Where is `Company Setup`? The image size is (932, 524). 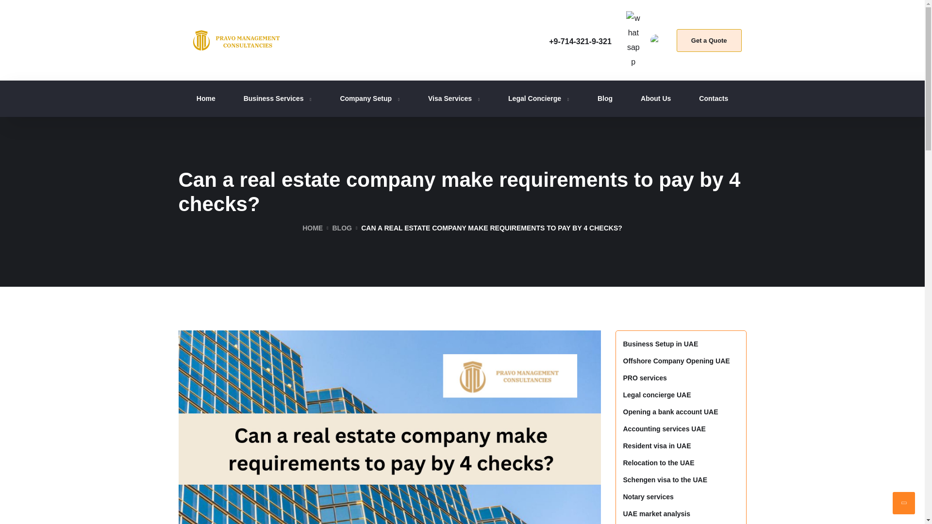
Company Setup is located at coordinates (370, 99).